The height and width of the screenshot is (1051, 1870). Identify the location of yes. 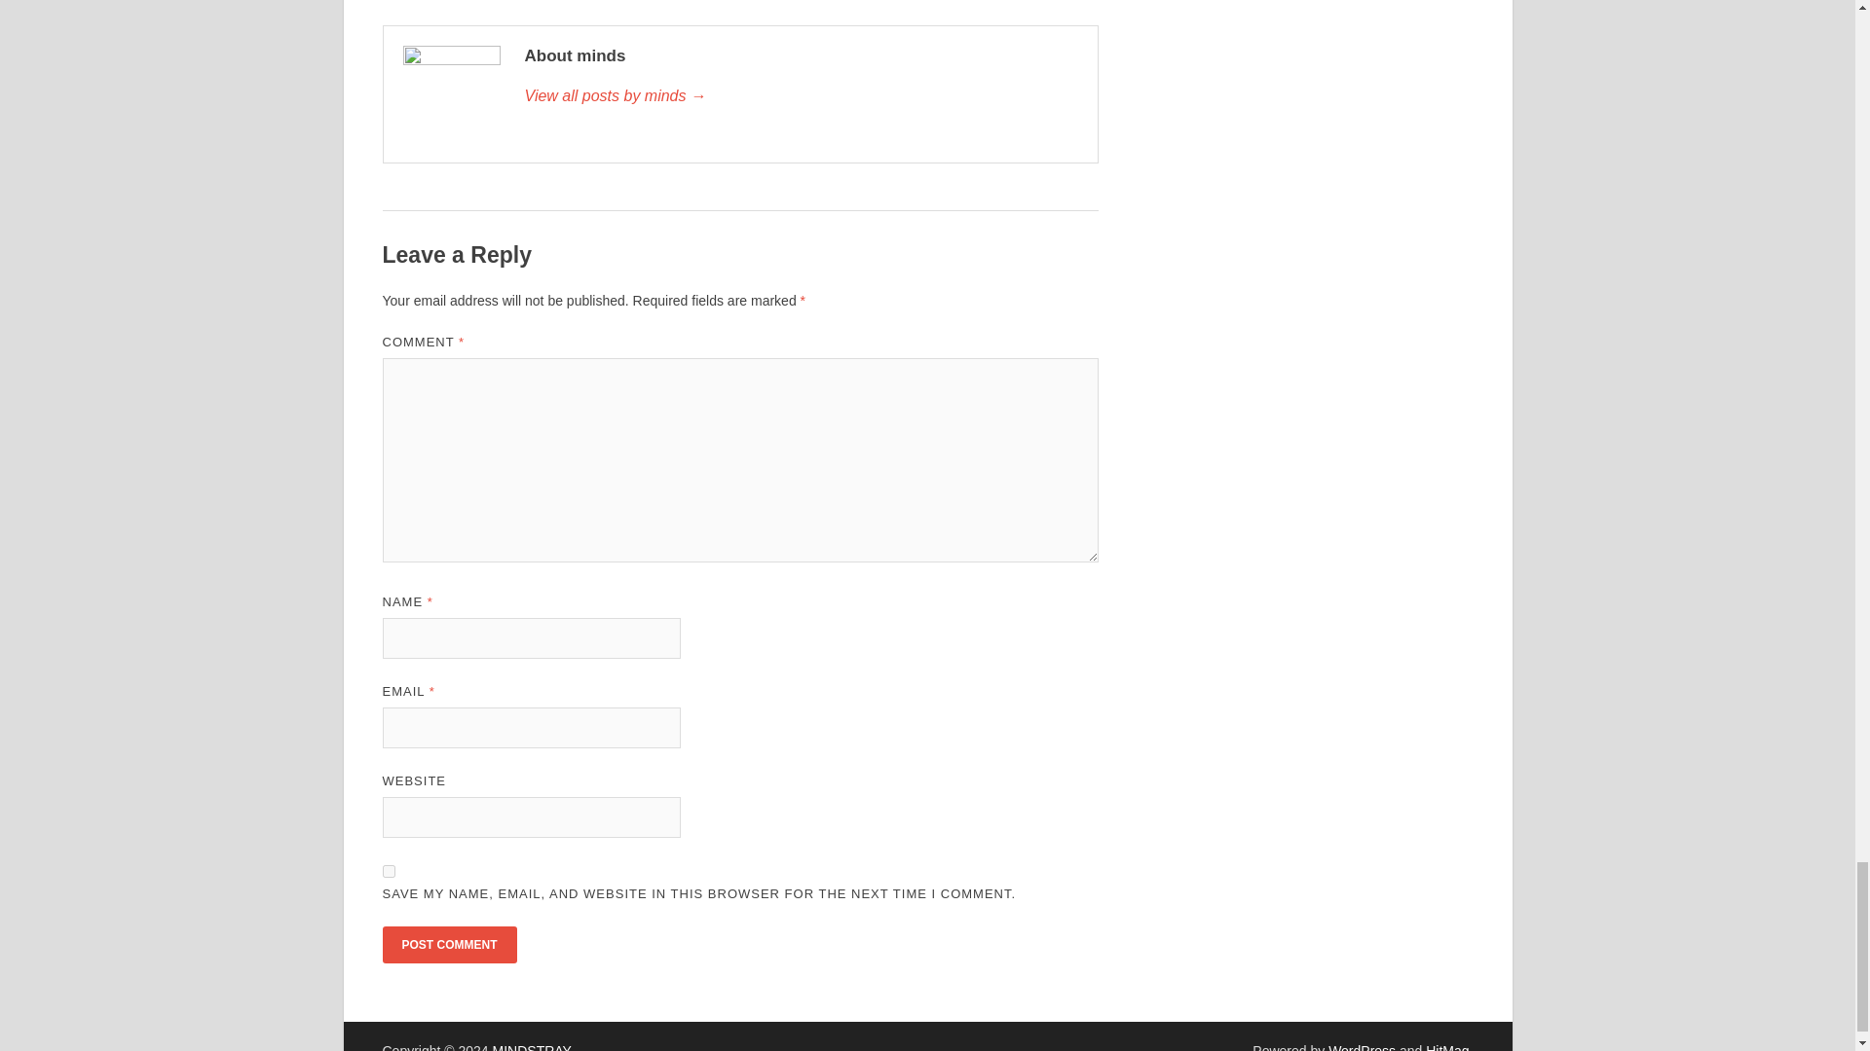
(388, 870).